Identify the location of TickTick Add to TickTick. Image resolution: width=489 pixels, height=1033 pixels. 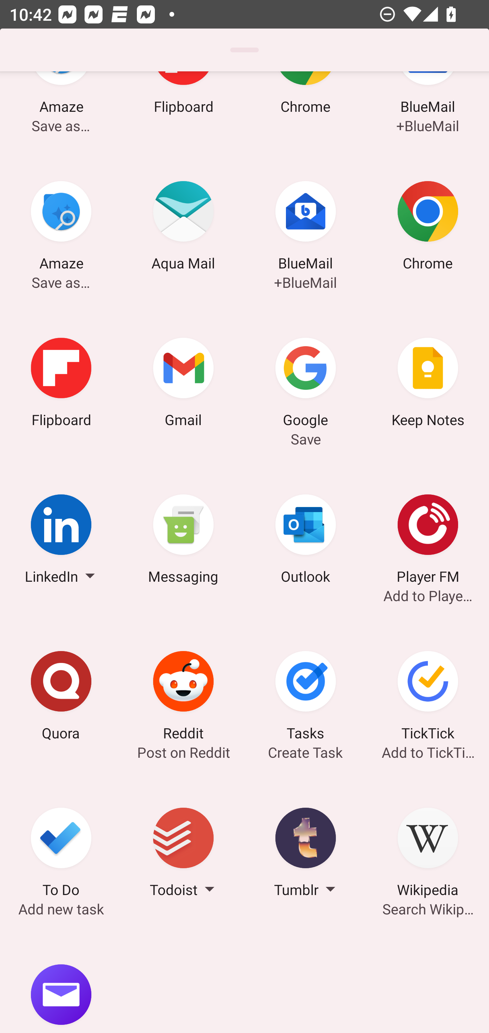
(428, 698).